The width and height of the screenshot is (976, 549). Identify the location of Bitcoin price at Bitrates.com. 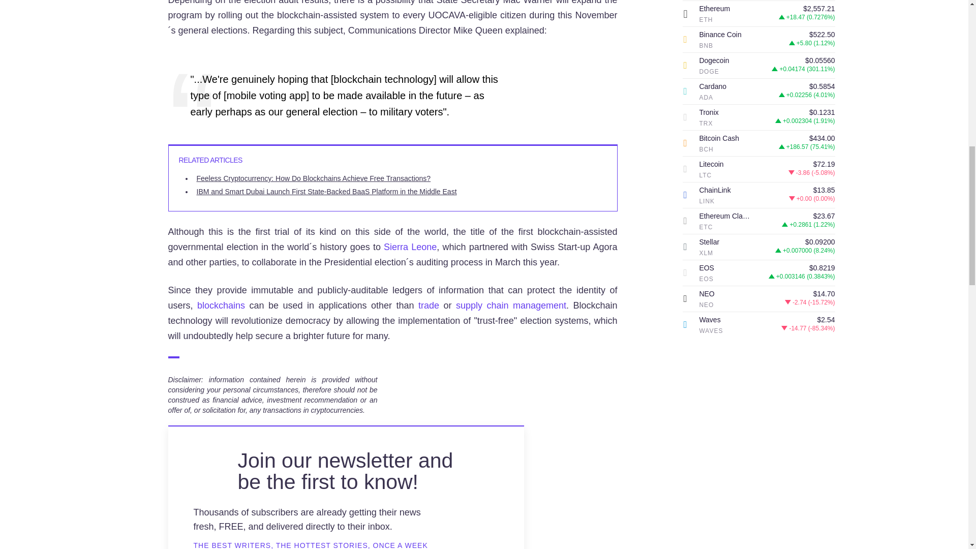
(429, 305).